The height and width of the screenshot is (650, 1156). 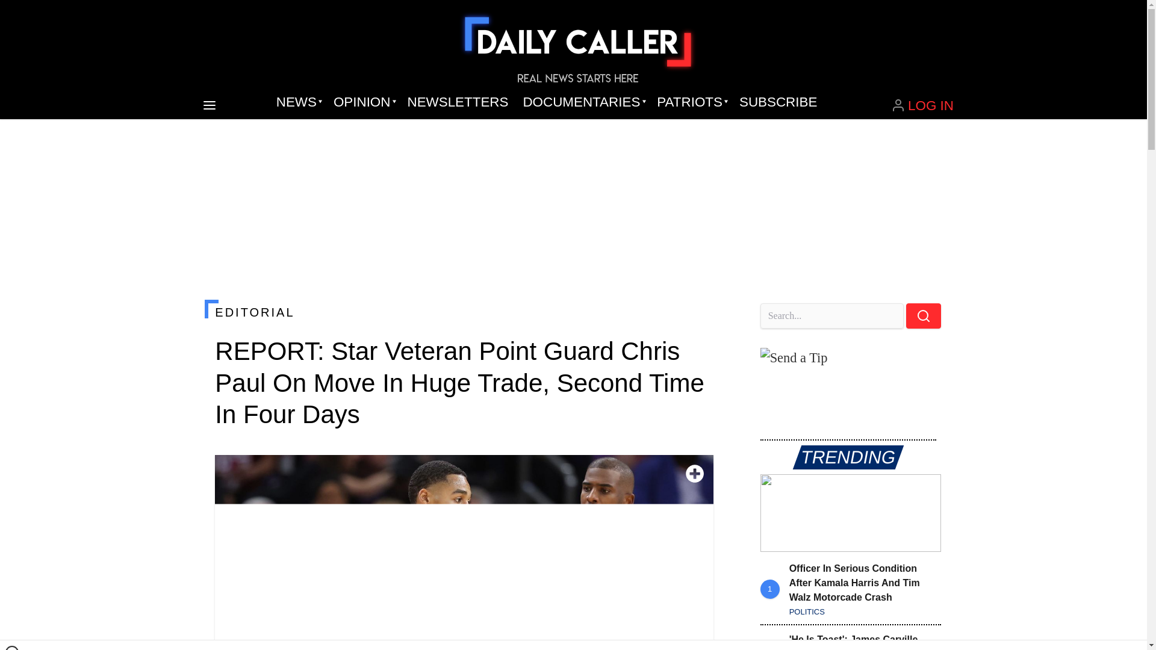 I want to click on NEWS, so click(x=297, y=102).